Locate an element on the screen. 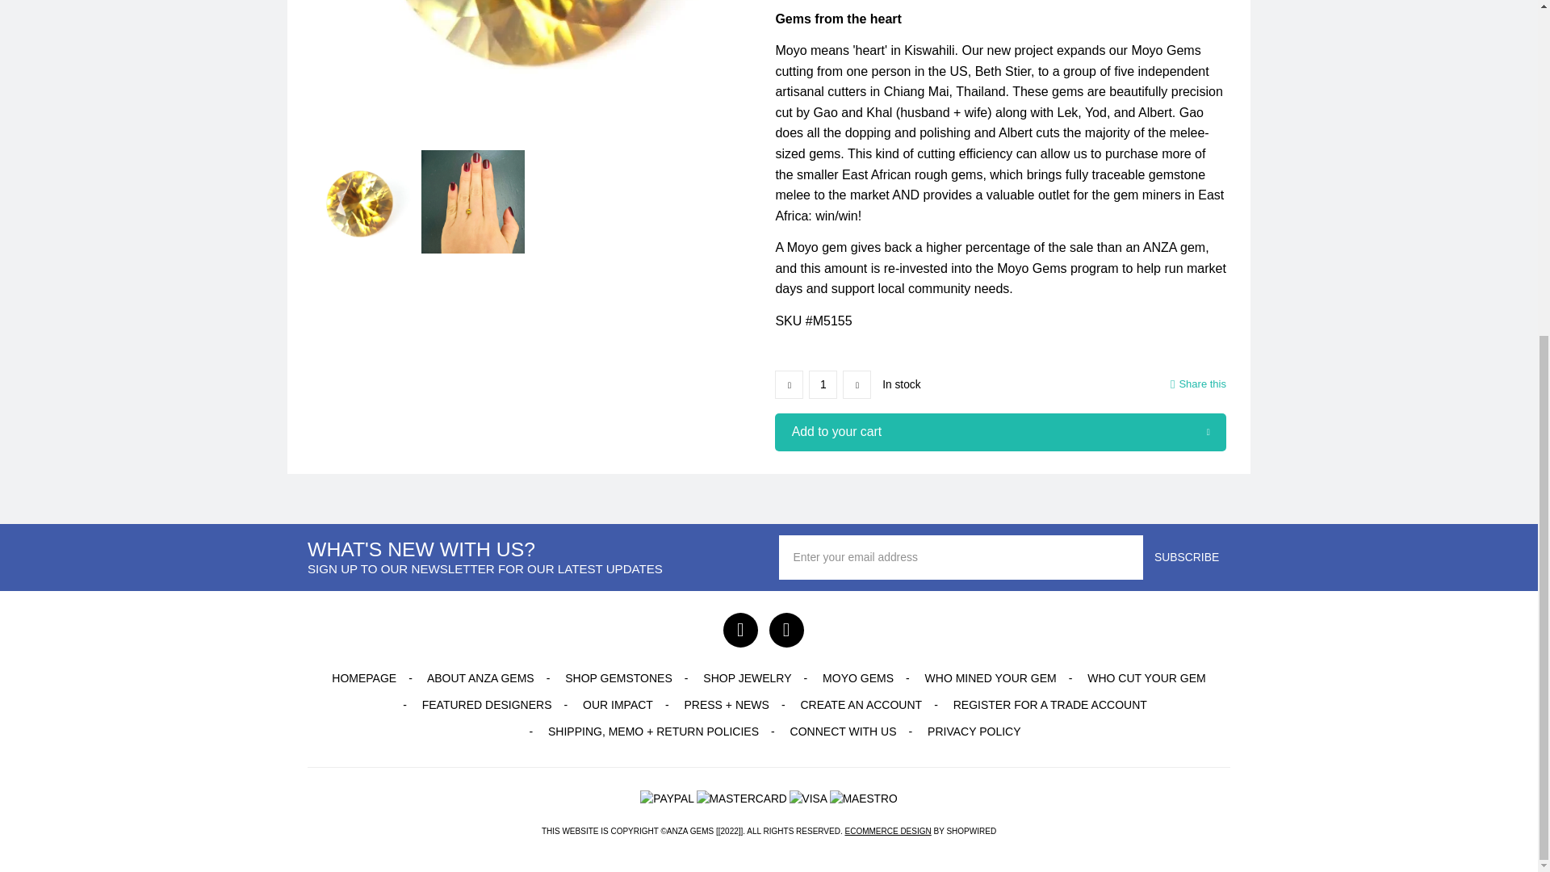  1 is located at coordinates (823, 384).